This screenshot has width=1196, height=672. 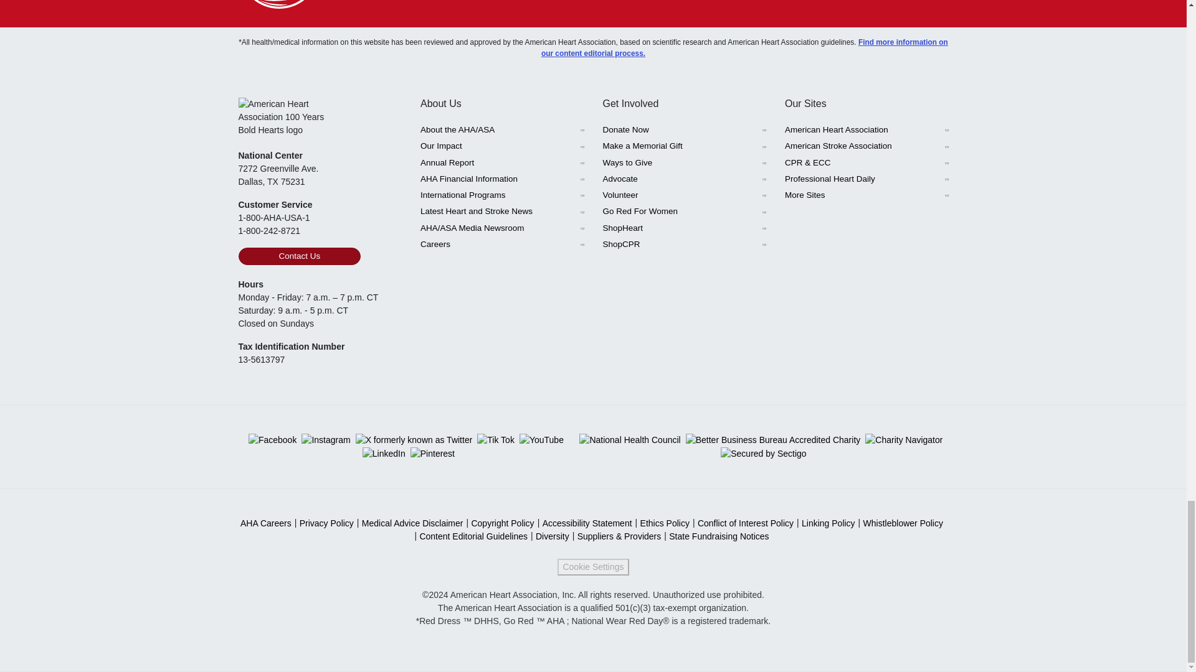 I want to click on Make a Memorial Gift, so click(x=684, y=146).